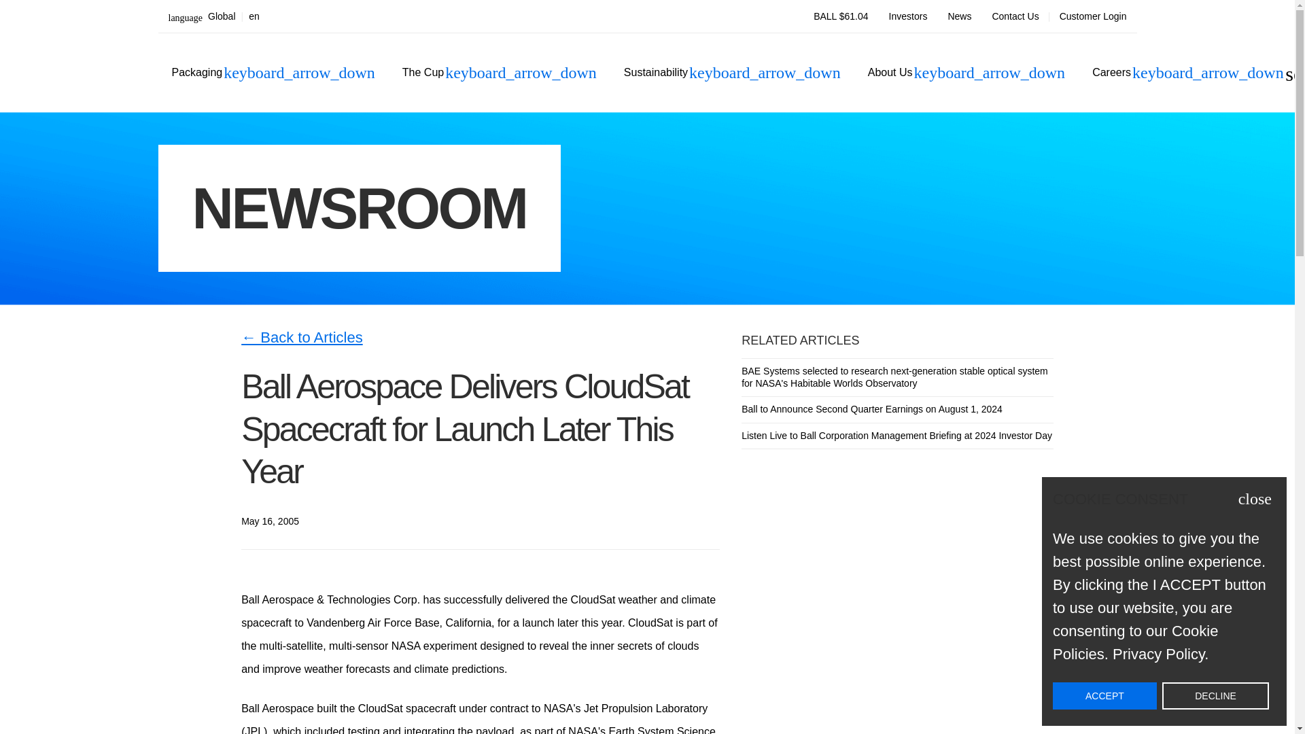  I want to click on Investors, so click(1093, 16).